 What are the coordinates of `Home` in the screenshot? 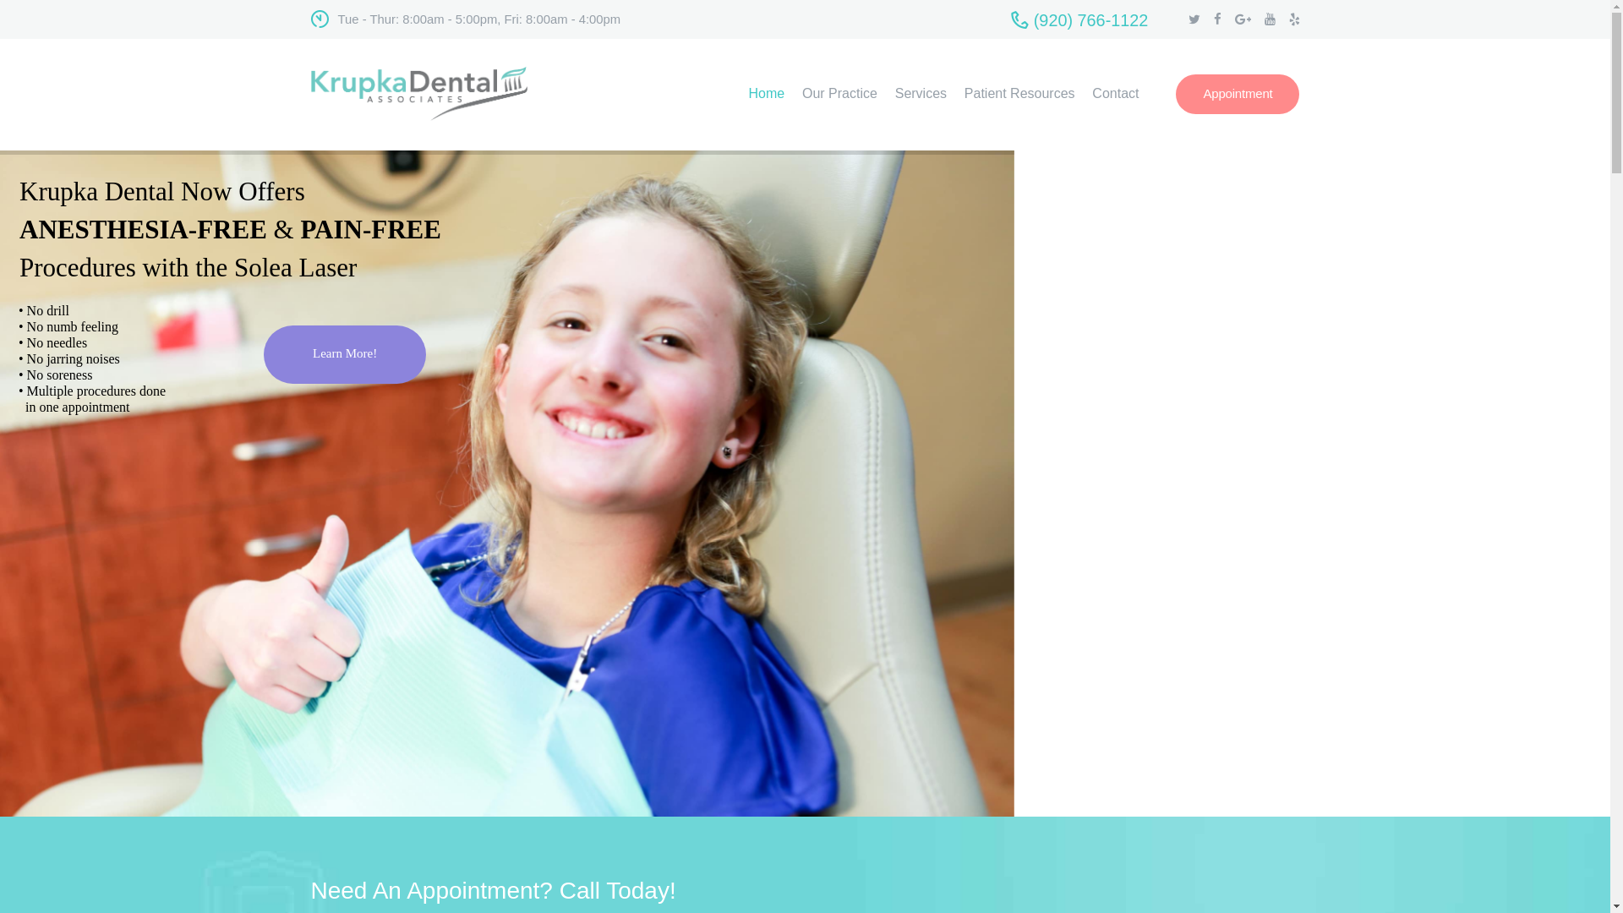 It's located at (766, 94).